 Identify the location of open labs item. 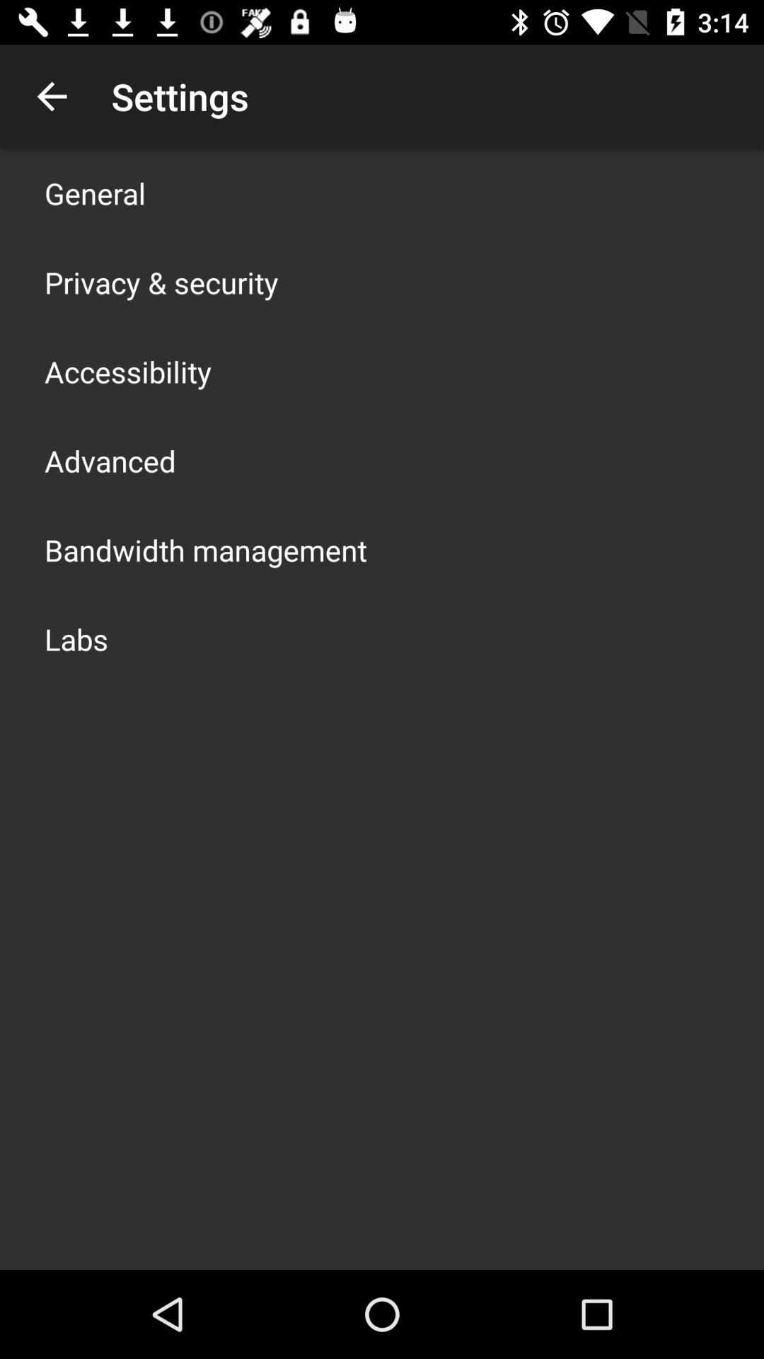
(76, 638).